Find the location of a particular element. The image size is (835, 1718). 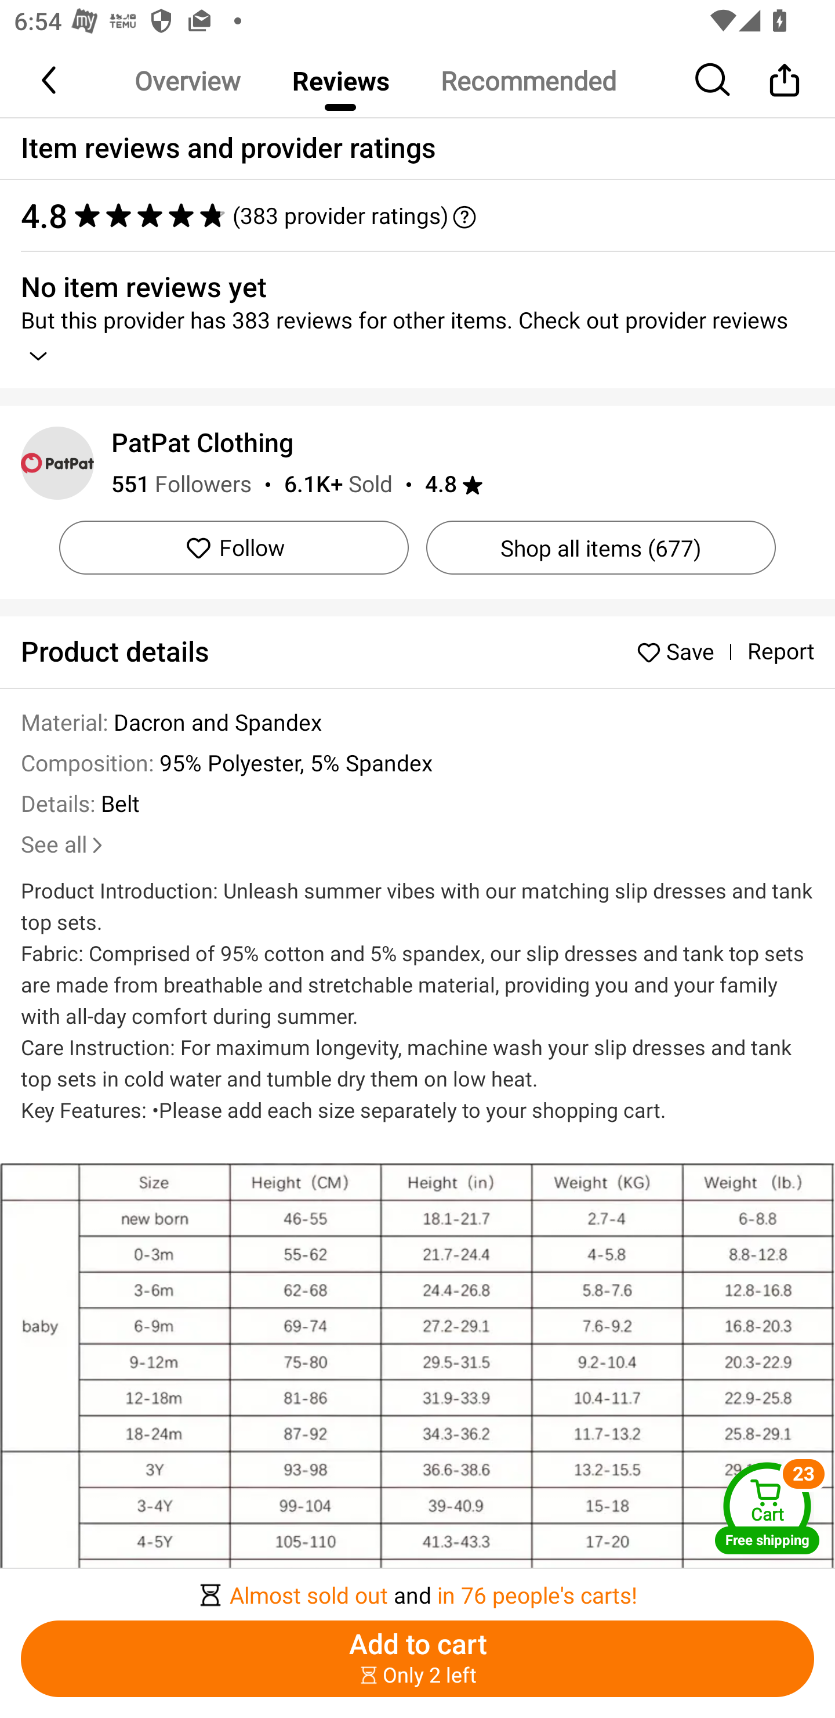

Back is located at coordinates (50, 80).